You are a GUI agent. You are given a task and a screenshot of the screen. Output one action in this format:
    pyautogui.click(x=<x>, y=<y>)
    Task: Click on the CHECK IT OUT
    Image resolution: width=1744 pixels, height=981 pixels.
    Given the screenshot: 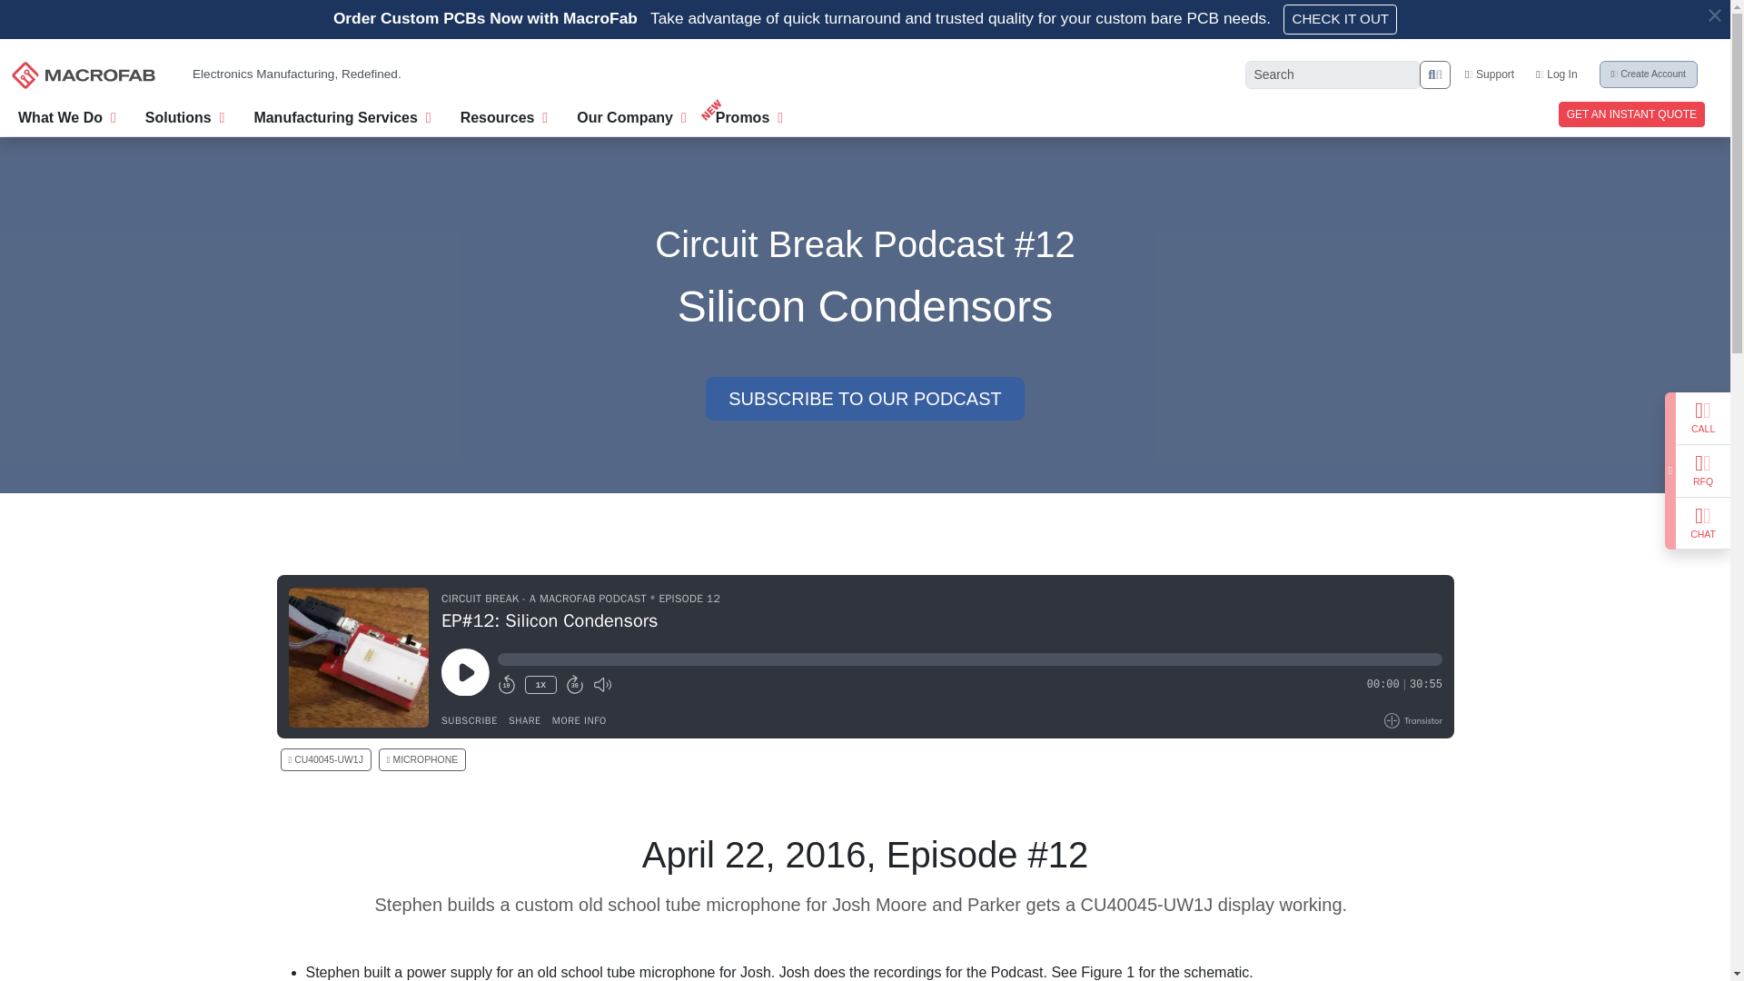 What is the action you would take?
    pyautogui.click(x=1340, y=19)
    